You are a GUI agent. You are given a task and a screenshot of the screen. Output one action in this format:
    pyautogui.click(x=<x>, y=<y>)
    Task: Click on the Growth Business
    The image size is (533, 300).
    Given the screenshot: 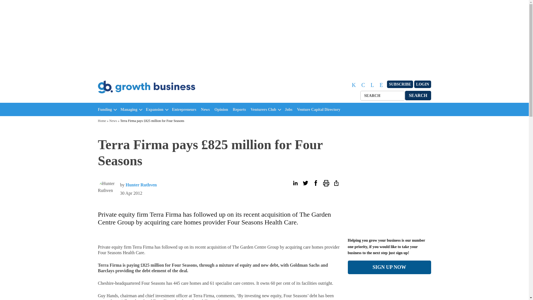 What is the action you would take?
    pyautogui.click(x=122, y=99)
    